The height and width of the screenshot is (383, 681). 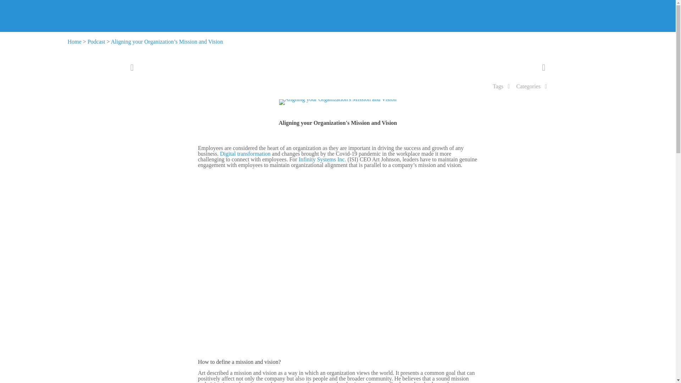 I want to click on Go to the Podcast Category archives., so click(x=96, y=42).